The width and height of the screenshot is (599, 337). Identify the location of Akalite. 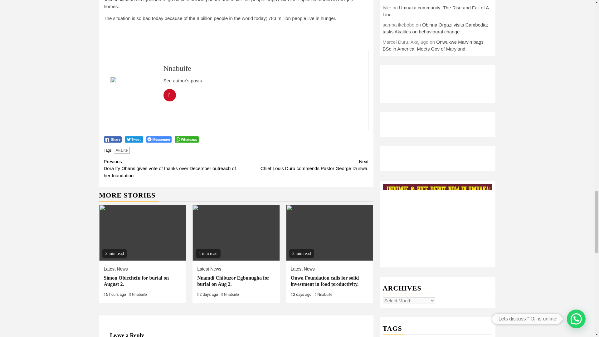
(122, 150).